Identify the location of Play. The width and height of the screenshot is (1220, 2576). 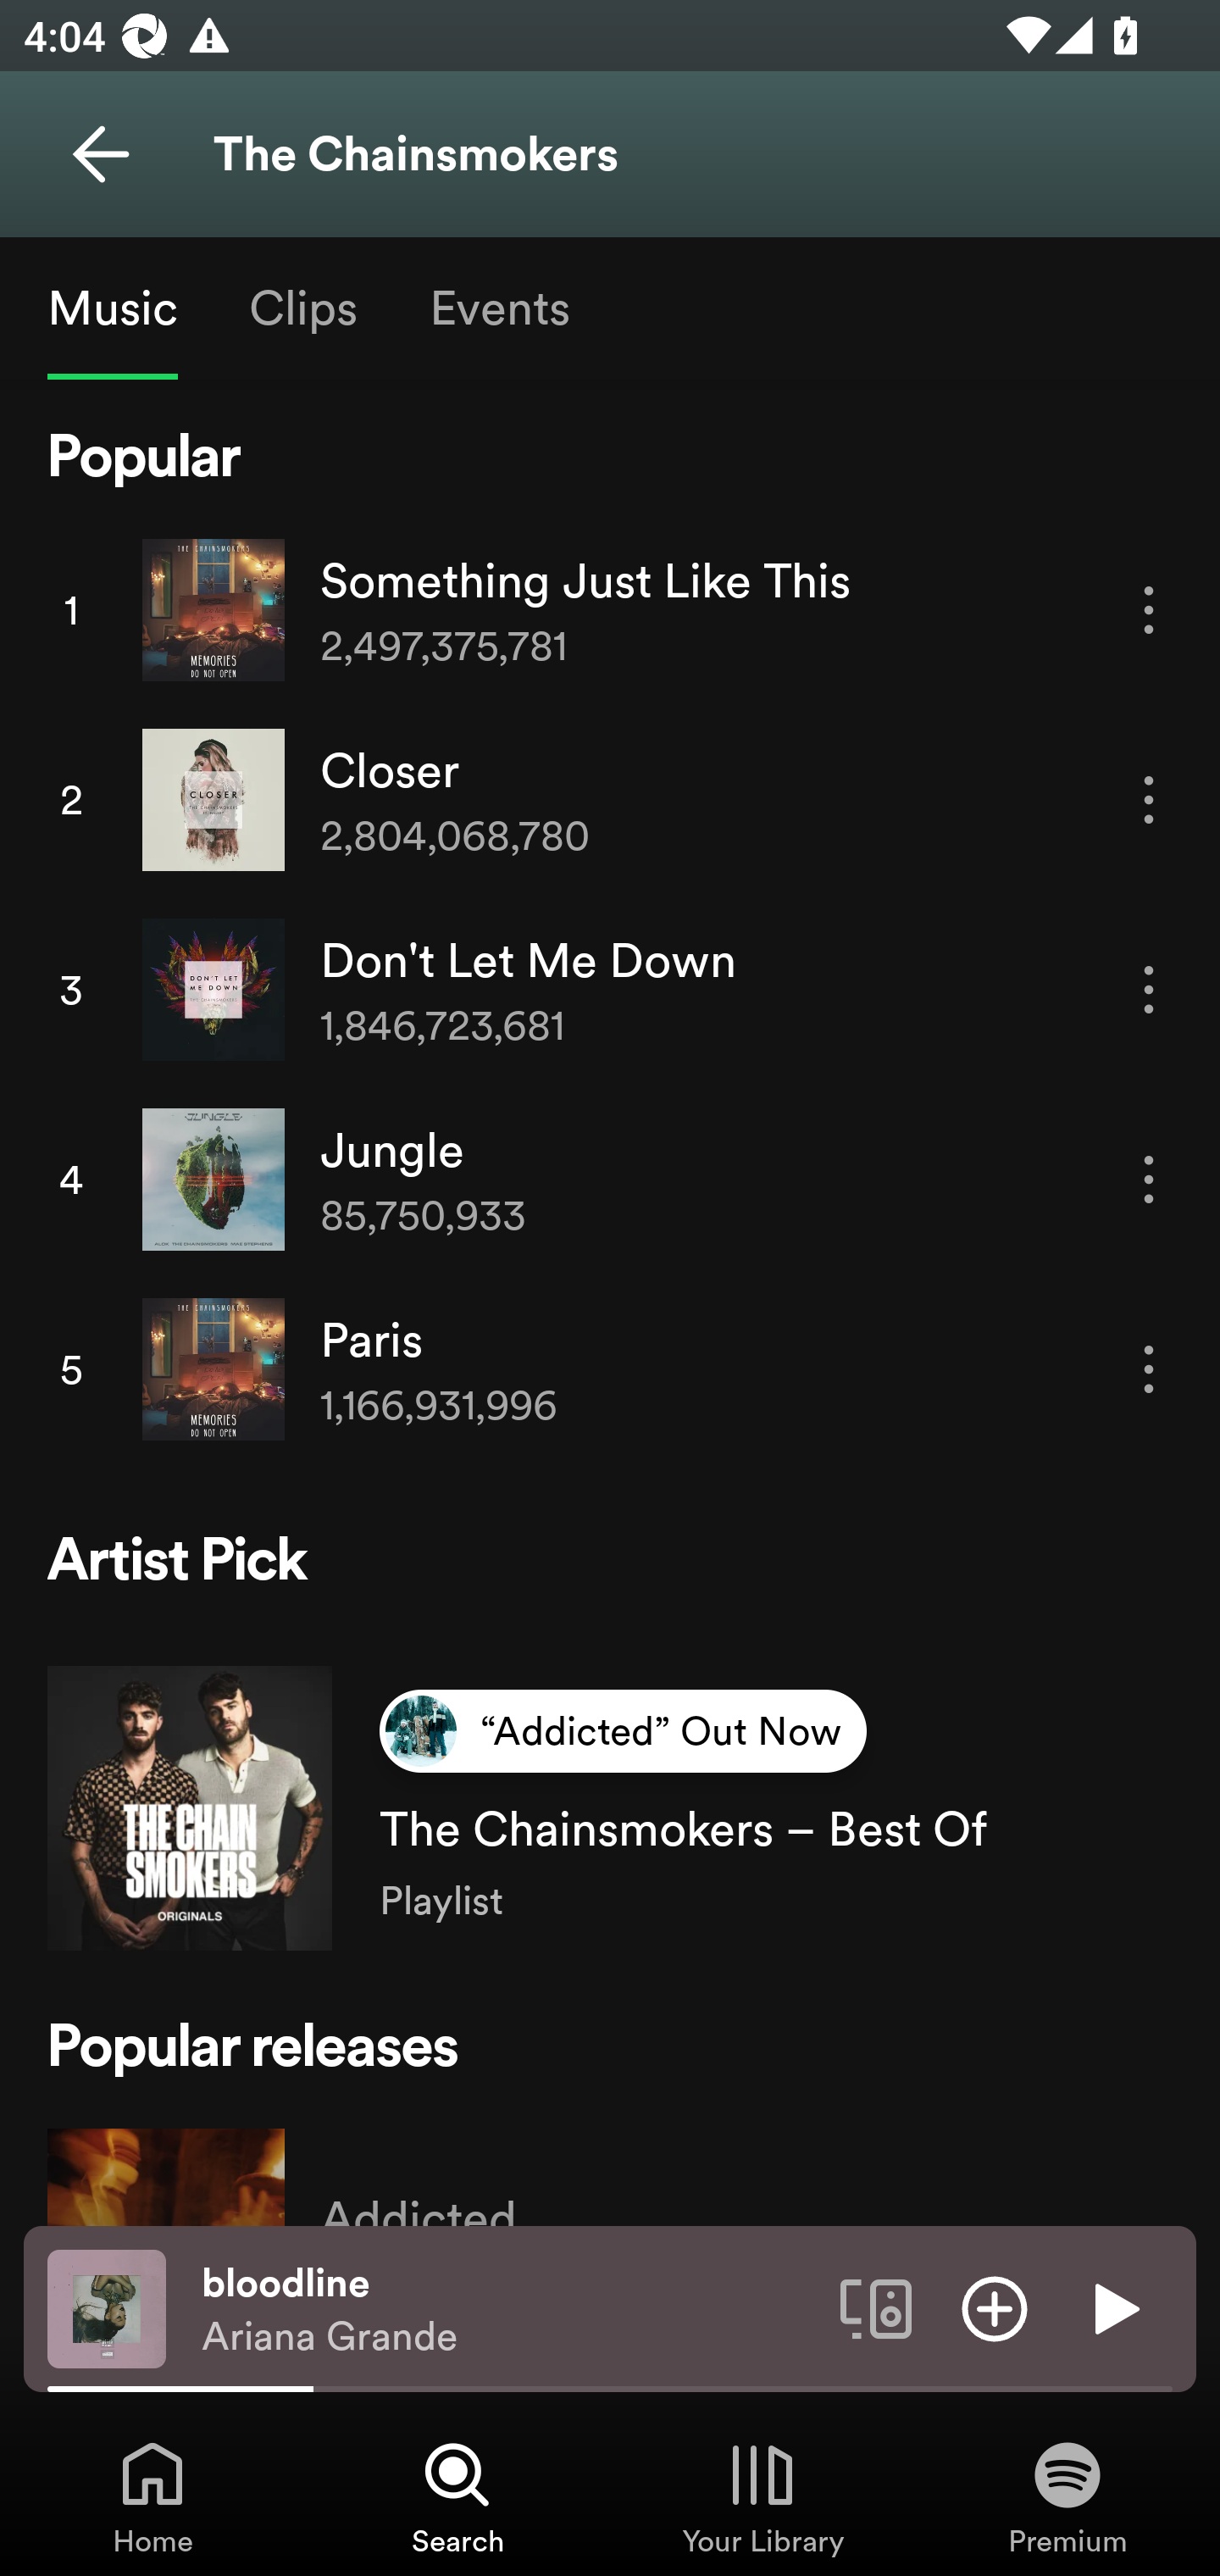
(1113, 2307).